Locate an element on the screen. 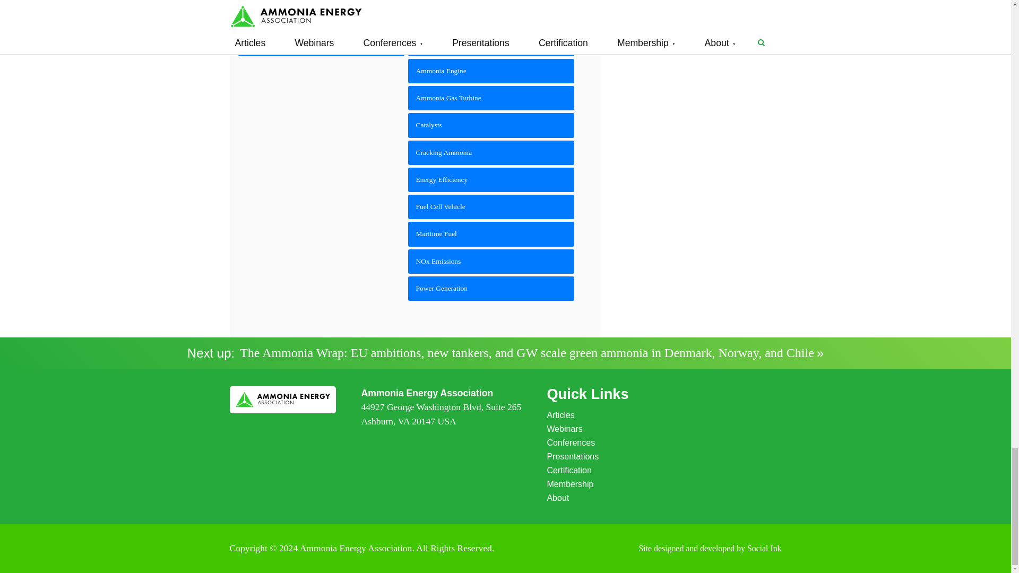  See other items in Maritime Fuel Topics is located at coordinates (491, 233).